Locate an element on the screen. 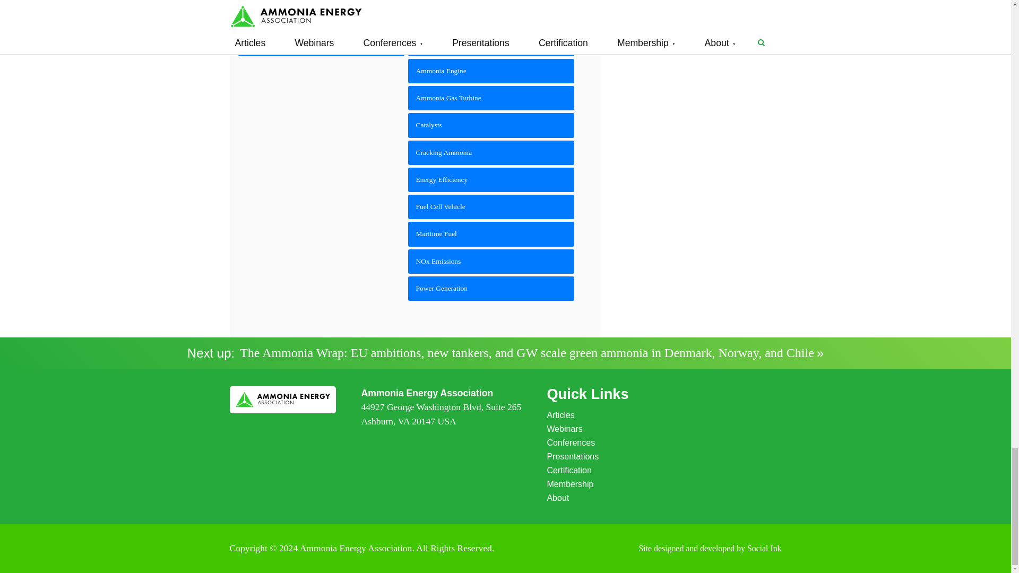  See other items in Maritime Fuel Topics is located at coordinates (491, 233).